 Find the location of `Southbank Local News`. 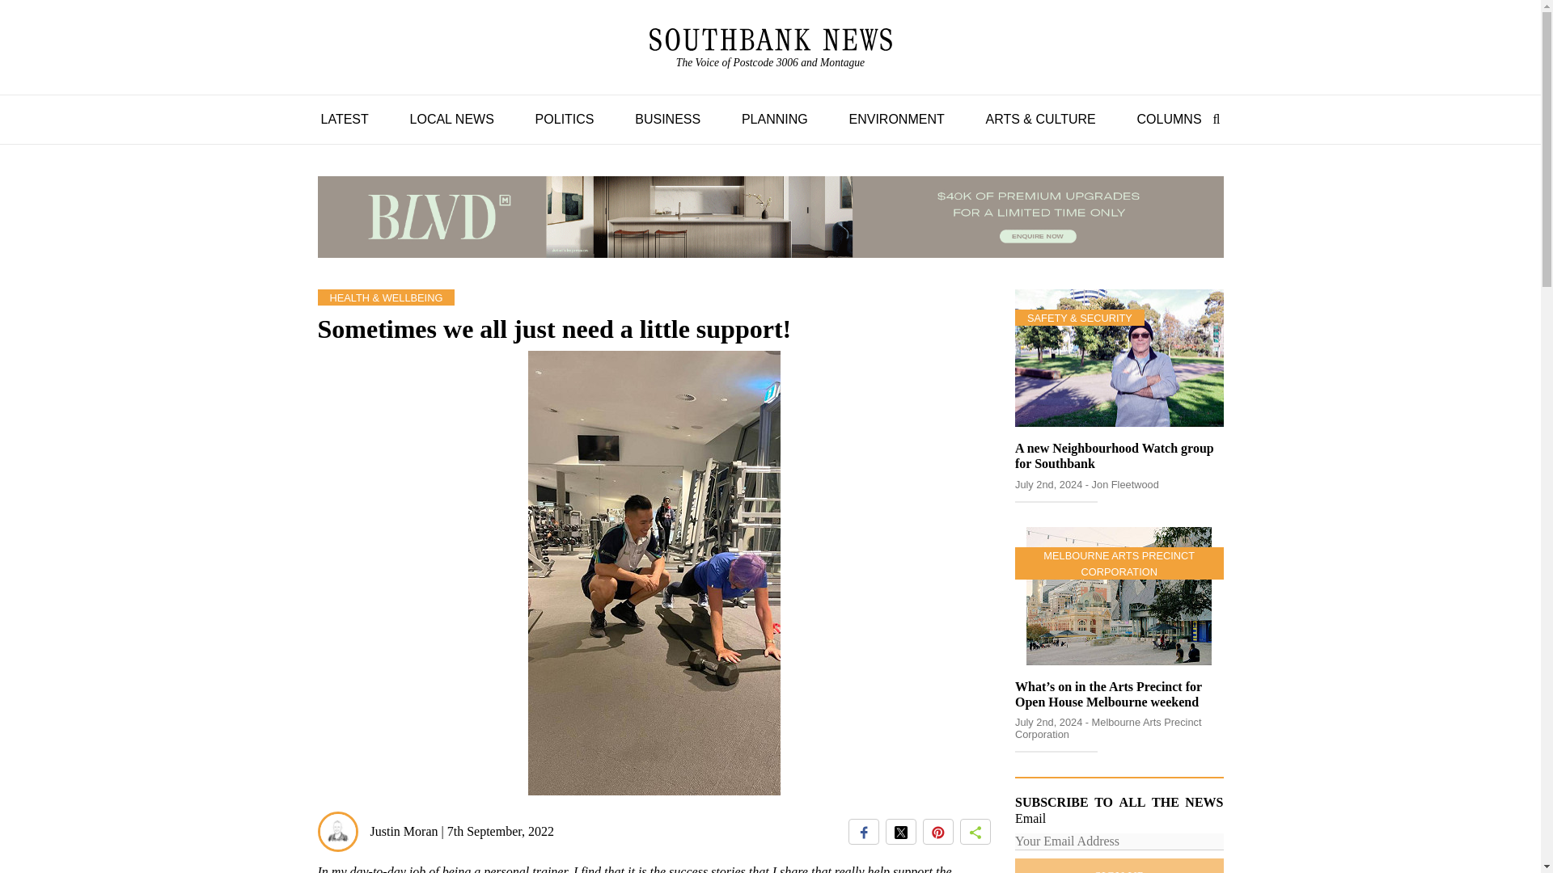

Southbank Local News is located at coordinates (1119, 865).